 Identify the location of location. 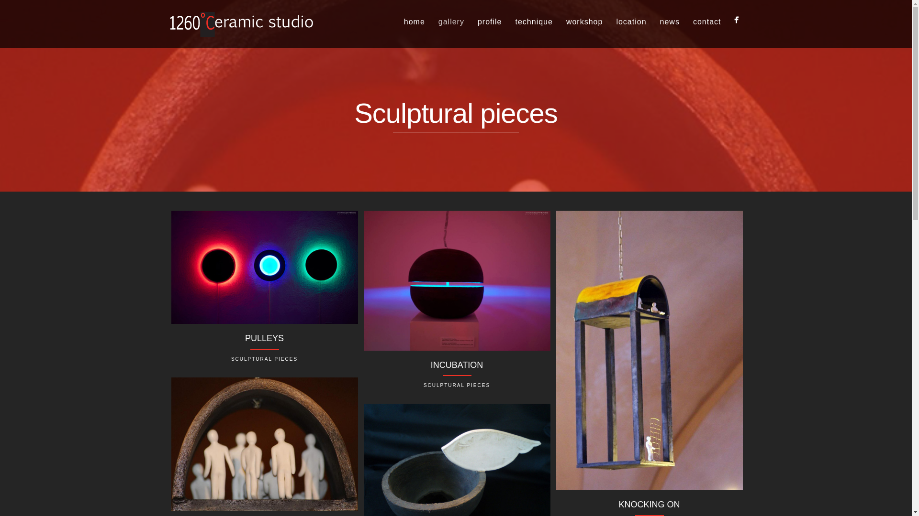
(631, 22).